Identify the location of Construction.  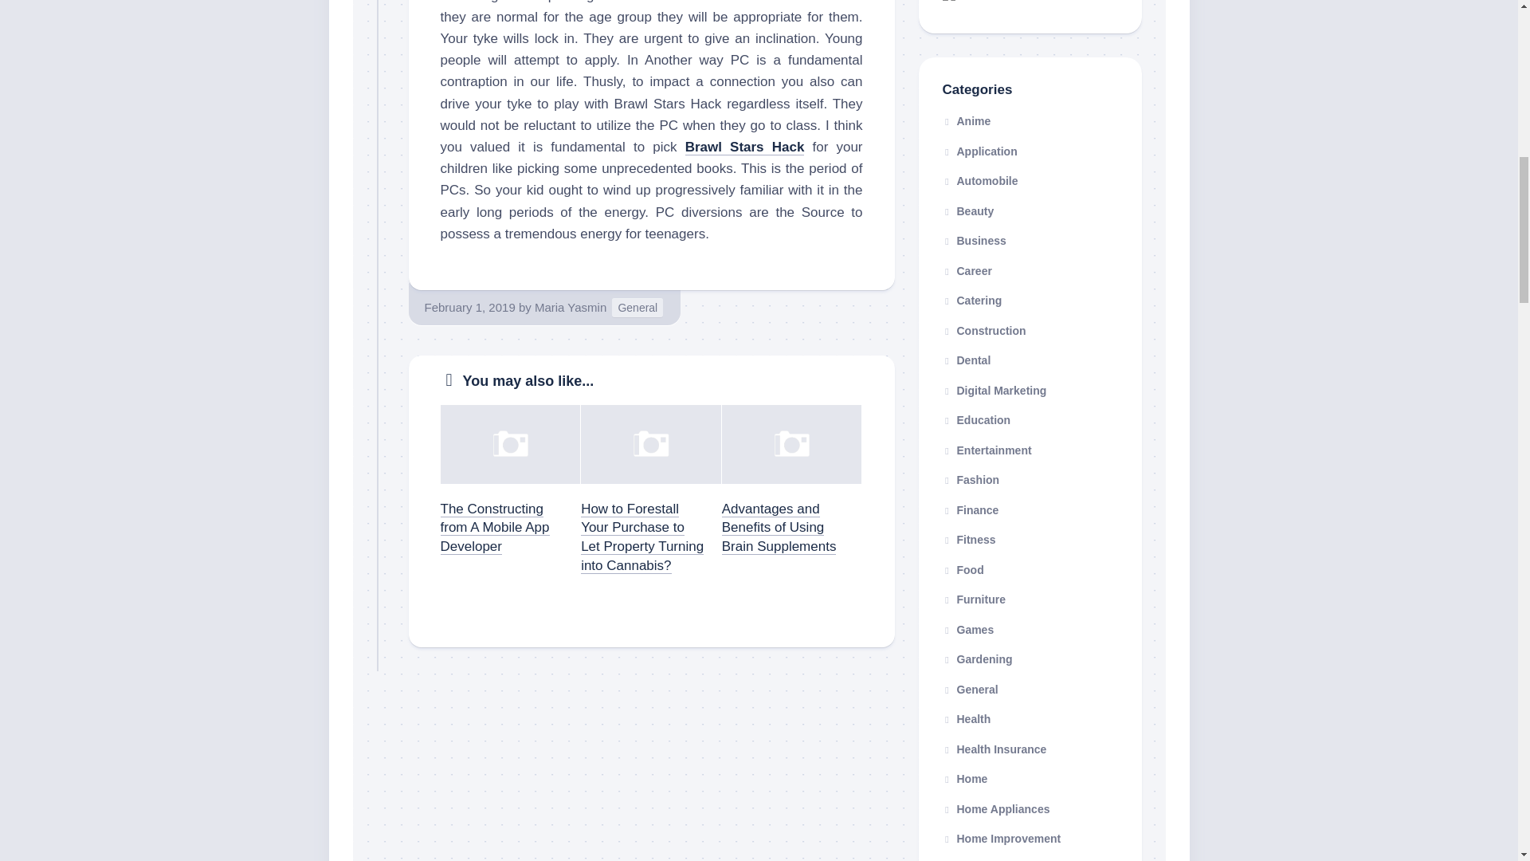
(983, 330).